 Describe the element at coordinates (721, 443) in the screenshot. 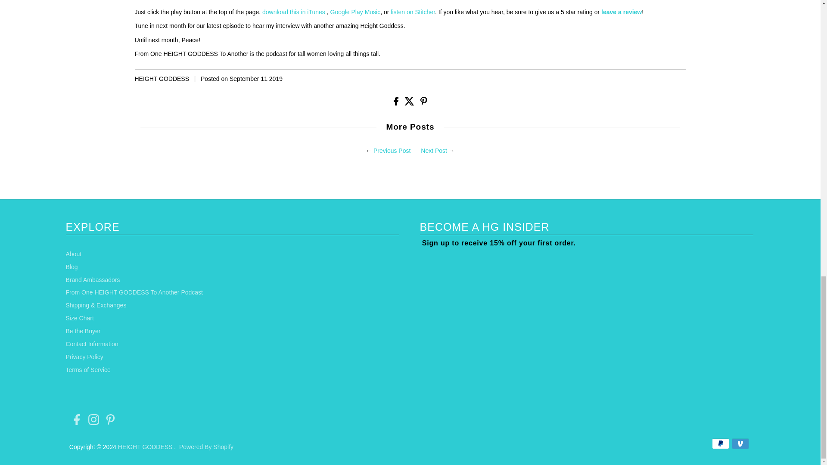

I see `PayPal` at that location.